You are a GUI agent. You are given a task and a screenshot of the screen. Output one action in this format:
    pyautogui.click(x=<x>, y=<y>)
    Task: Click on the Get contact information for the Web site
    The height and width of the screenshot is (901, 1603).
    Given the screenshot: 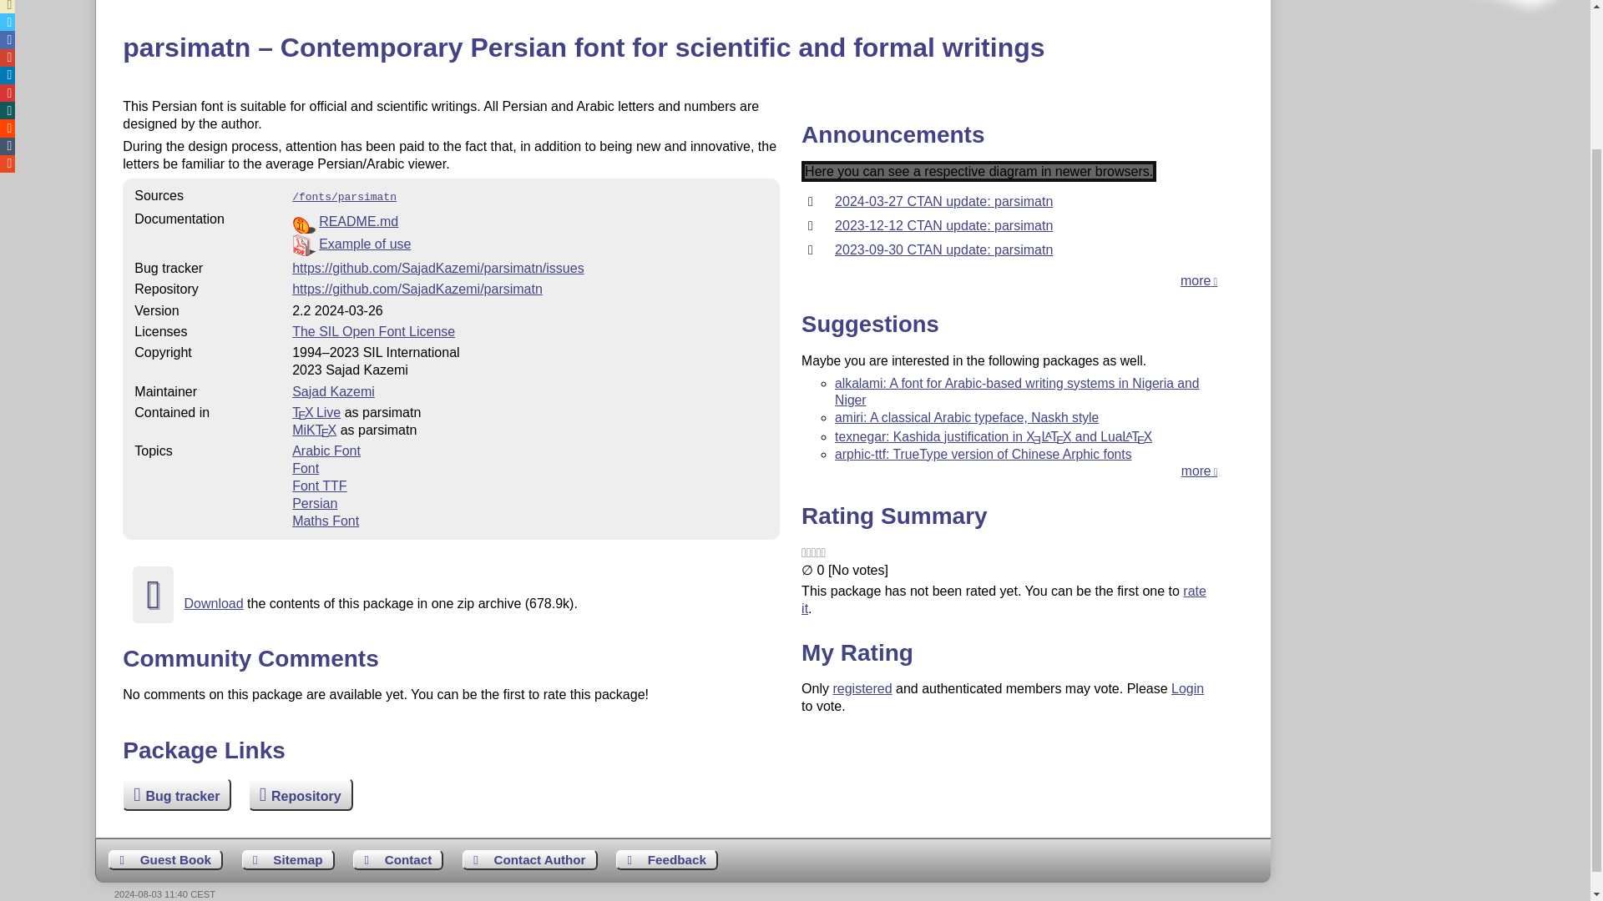 What is the action you would take?
    pyautogui.click(x=397, y=860)
    